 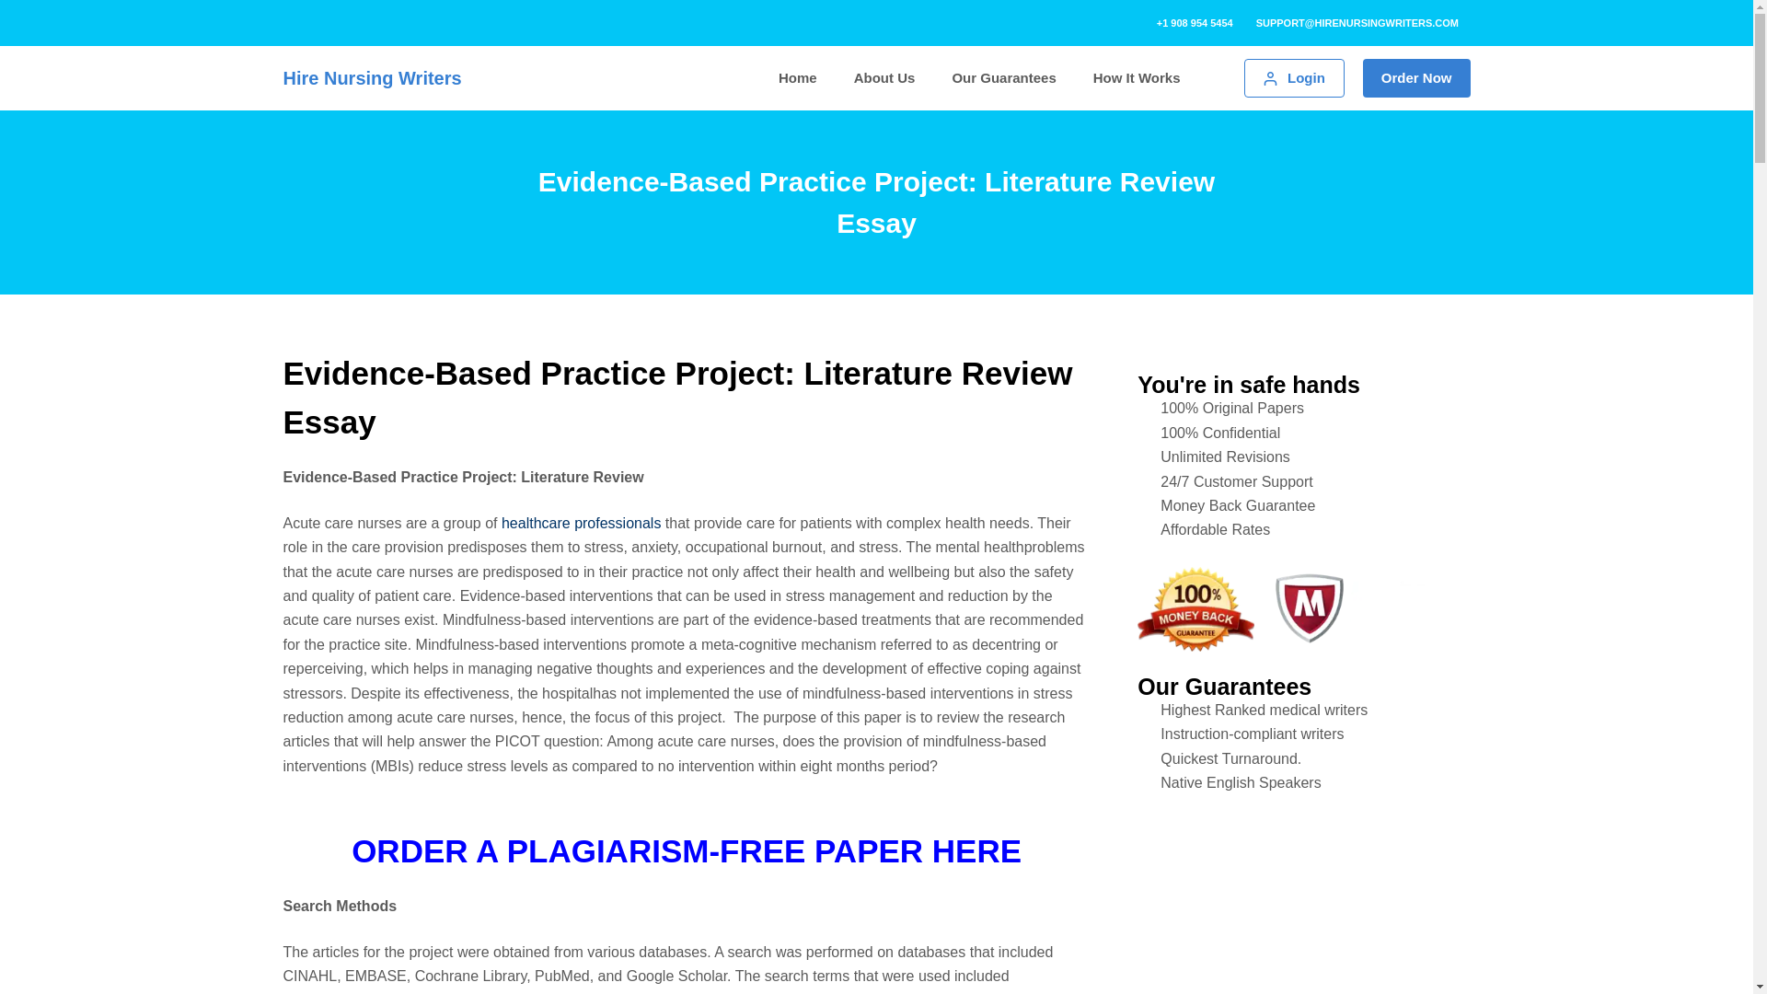 I want to click on Skip to content, so click(x=18, y=9).